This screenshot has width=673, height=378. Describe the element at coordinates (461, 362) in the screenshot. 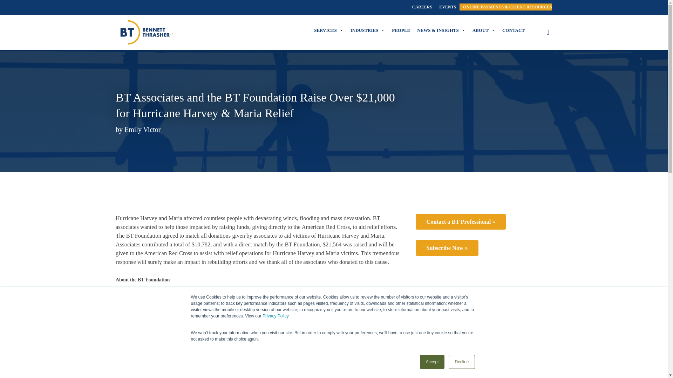

I see `Decline` at that location.